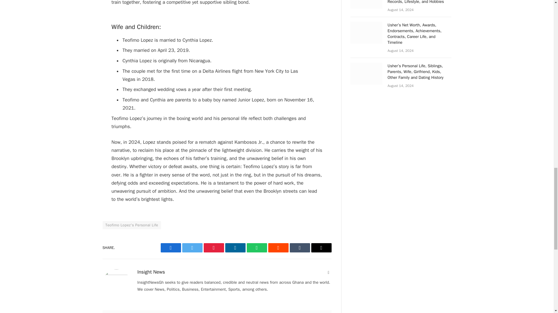 The width and height of the screenshot is (558, 313). What do you see at coordinates (131, 225) in the screenshot?
I see `Teofimo Lopez's Personal Life` at bounding box center [131, 225].